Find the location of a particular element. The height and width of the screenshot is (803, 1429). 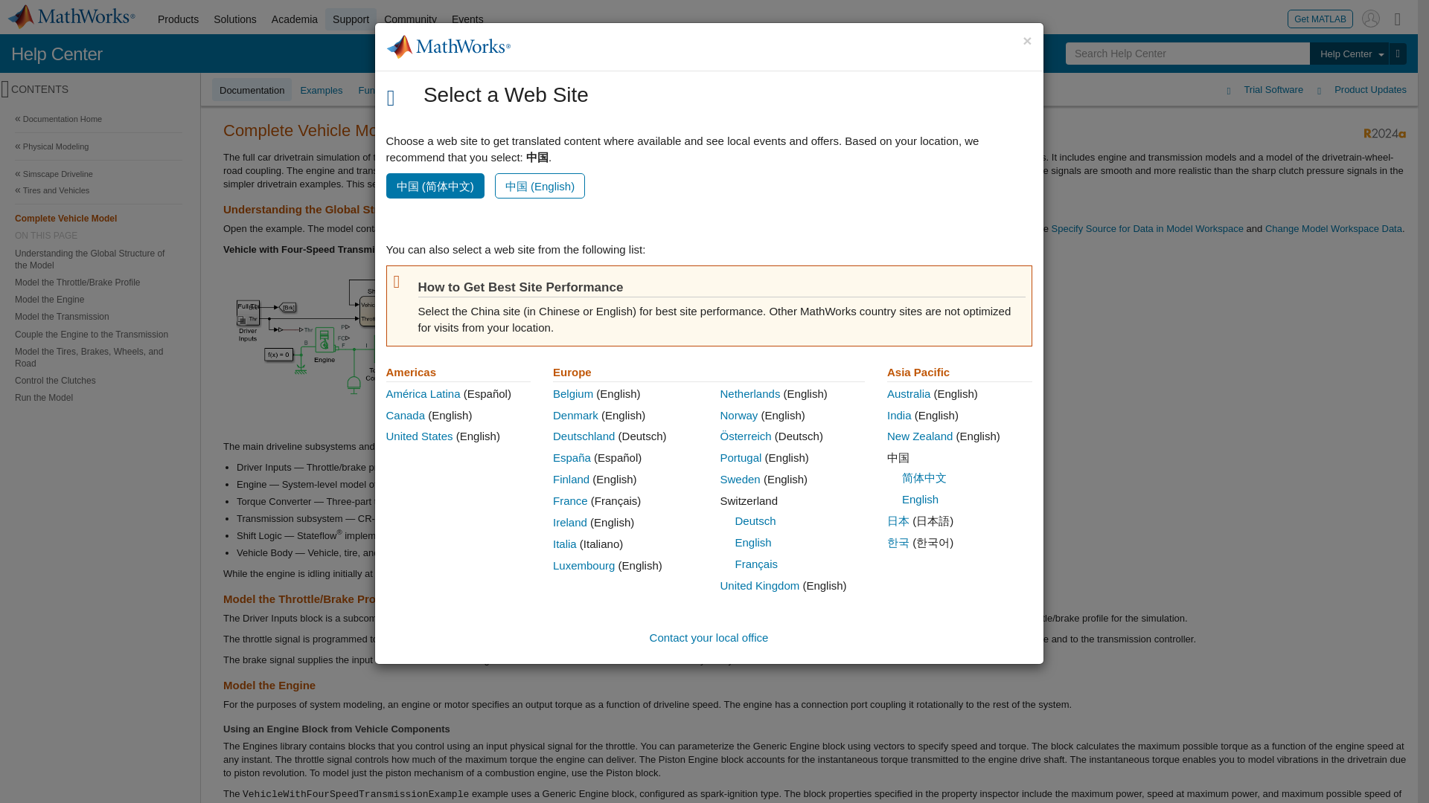

Get MATLAB is located at coordinates (1320, 18).